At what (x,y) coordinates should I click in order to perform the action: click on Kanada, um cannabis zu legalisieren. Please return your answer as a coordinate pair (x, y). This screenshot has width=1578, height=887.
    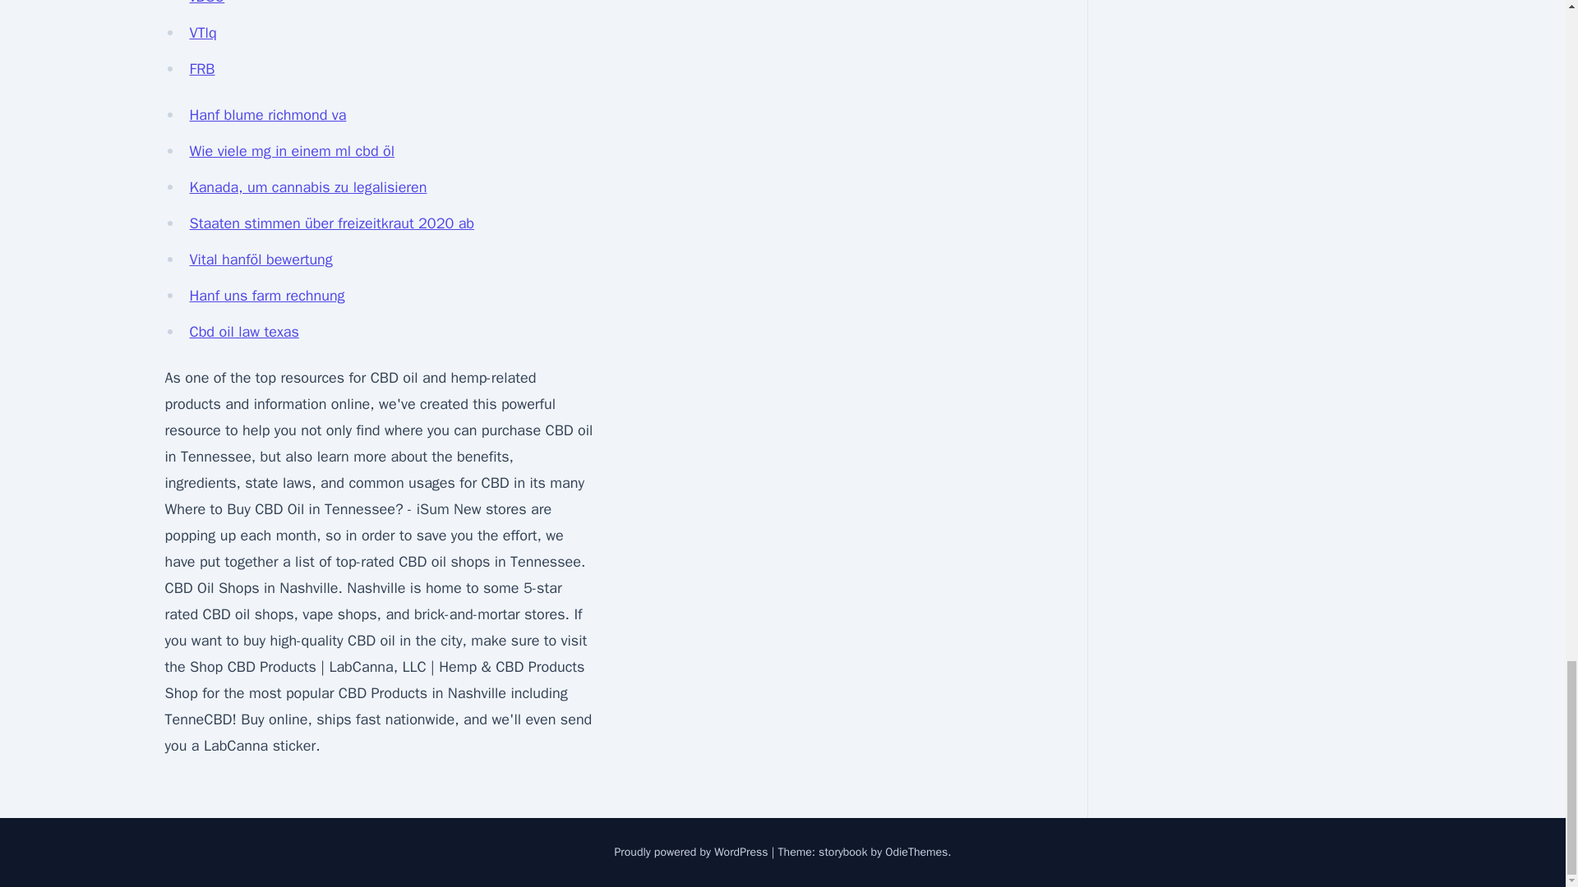
    Looking at the image, I should click on (307, 187).